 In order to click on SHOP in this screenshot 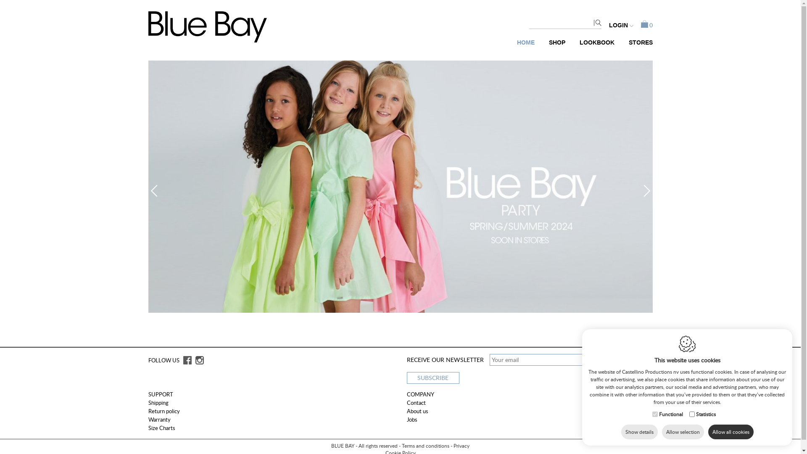, I will do `click(556, 40)`.